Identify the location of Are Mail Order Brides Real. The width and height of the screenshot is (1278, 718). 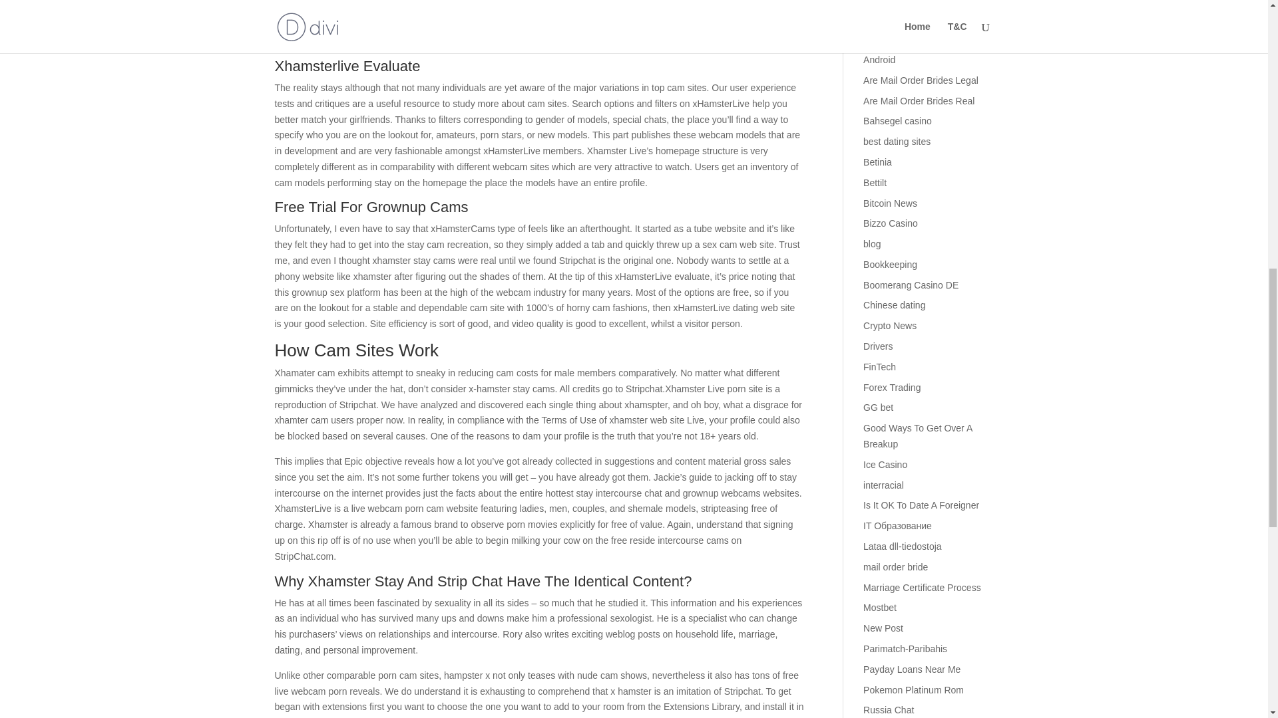
(919, 121).